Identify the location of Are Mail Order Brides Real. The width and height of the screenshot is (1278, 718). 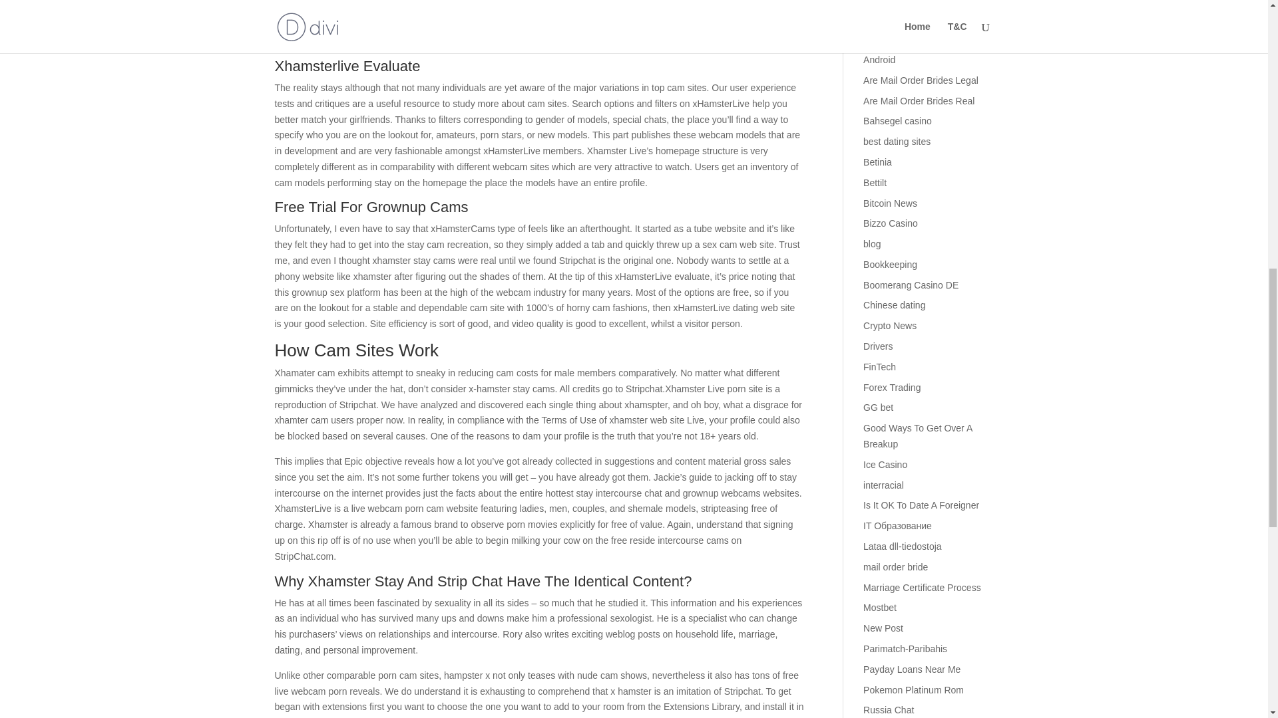
(919, 121).